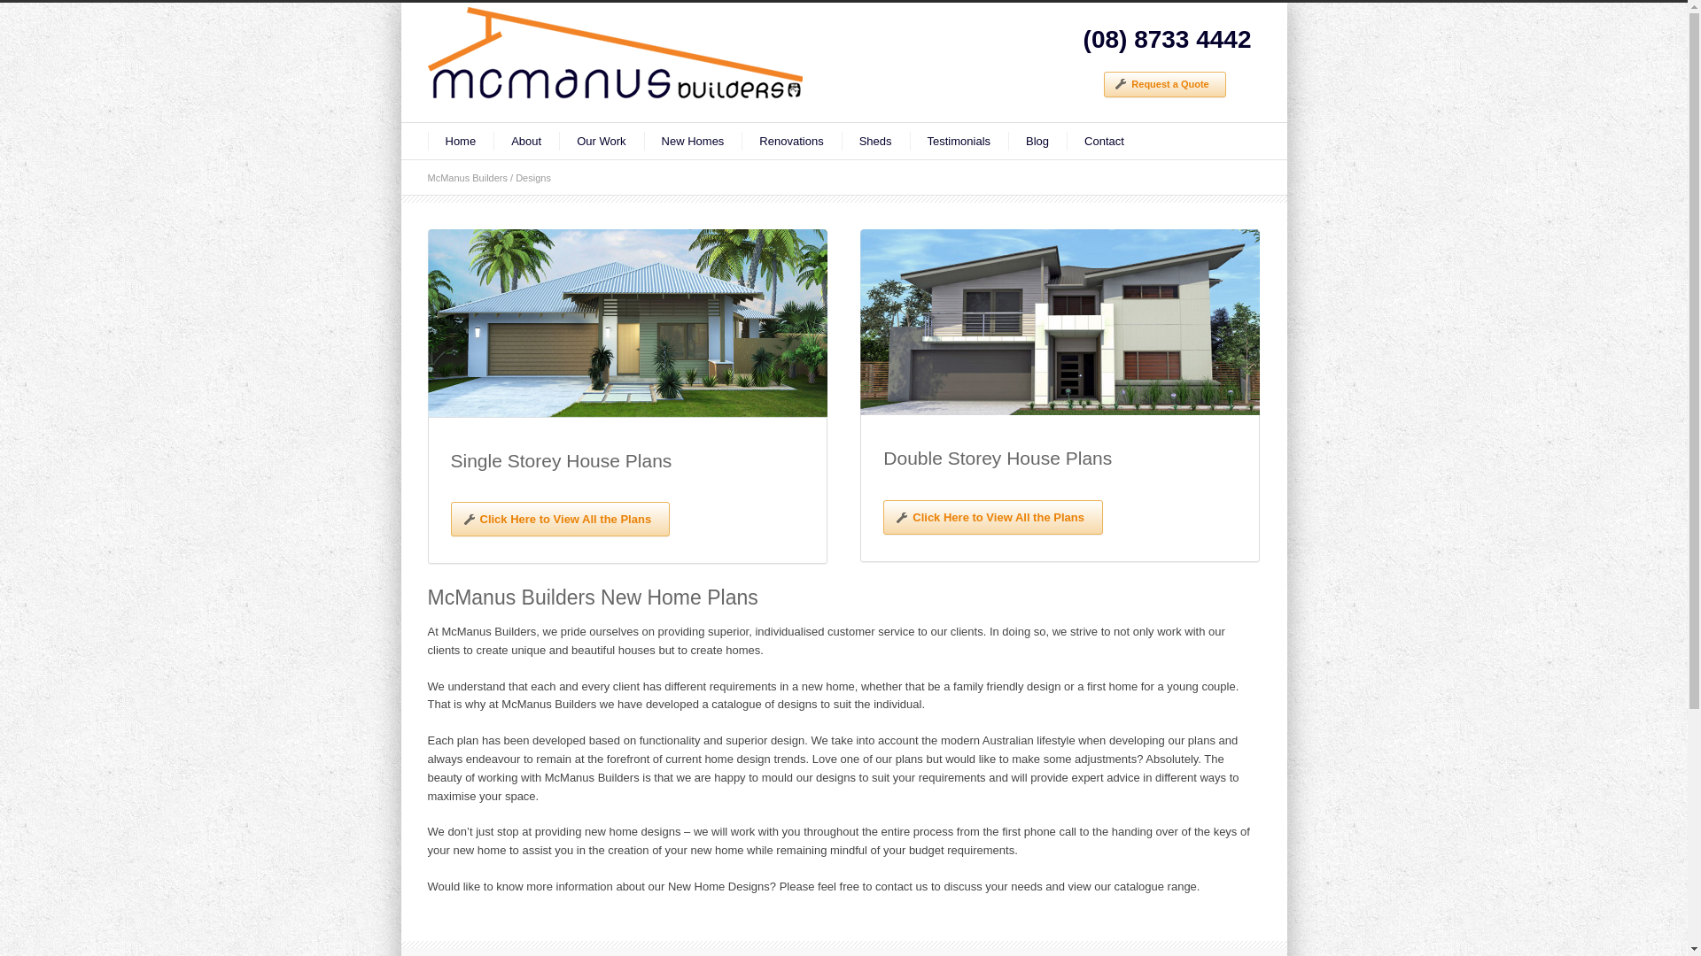  What do you see at coordinates (526, 142) in the screenshot?
I see `About` at bounding box center [526, 142].